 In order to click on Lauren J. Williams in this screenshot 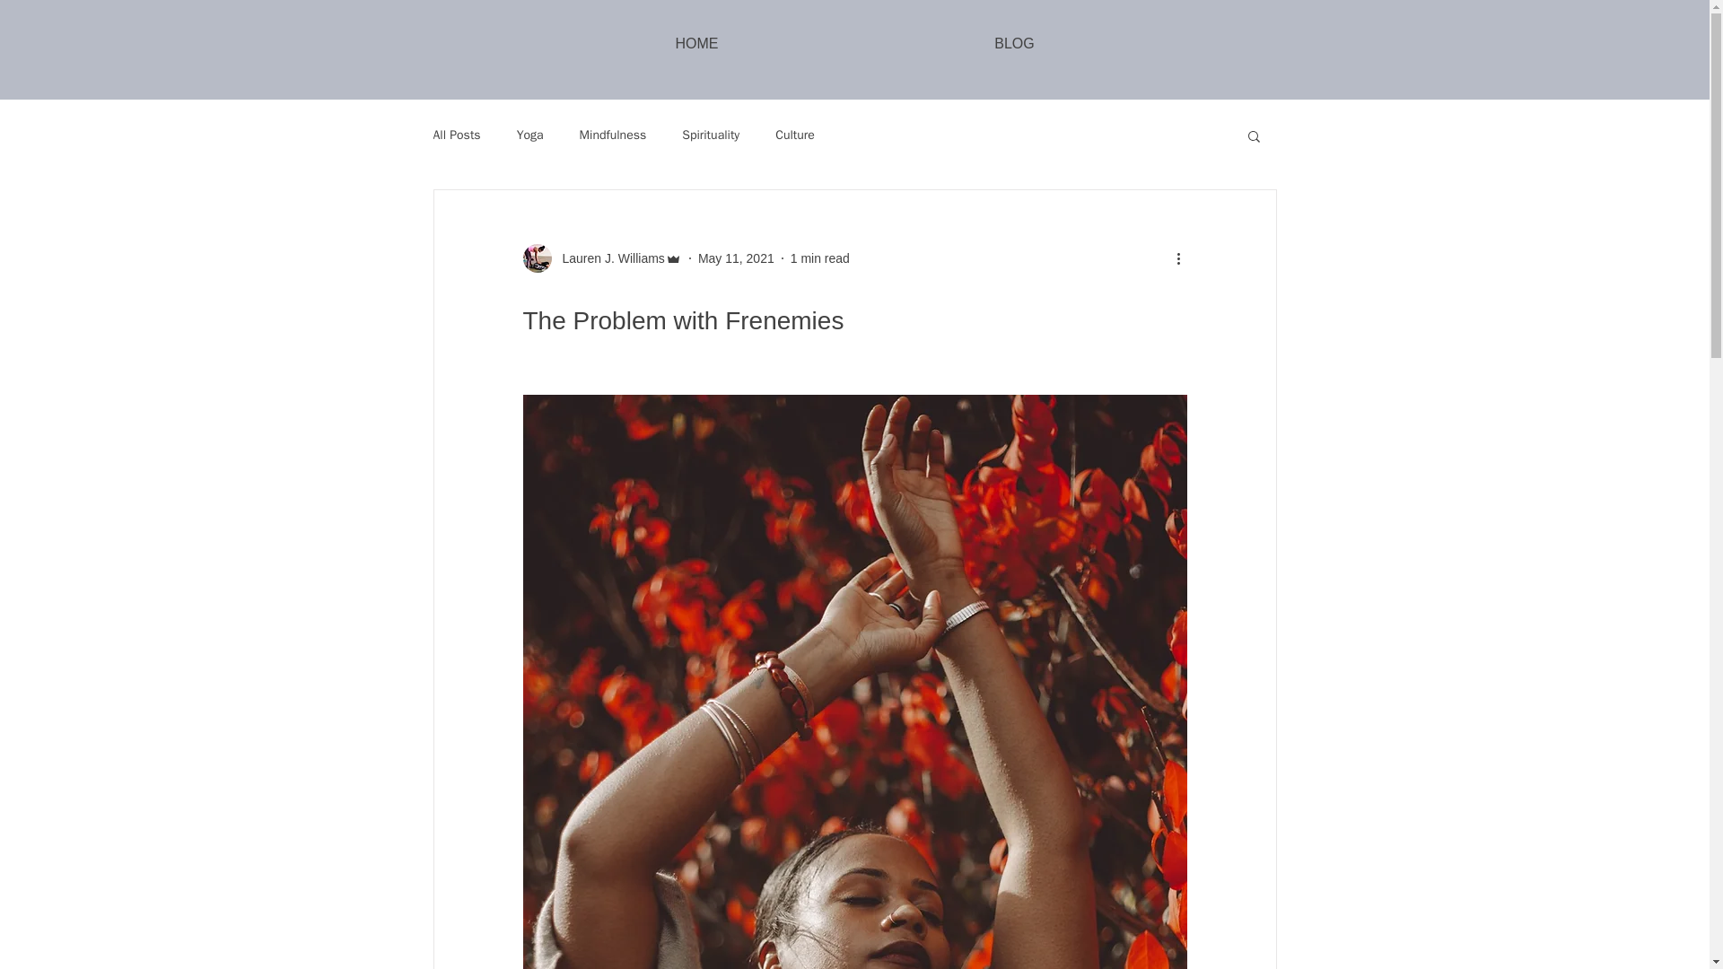, I will do `click(601, 258)`.